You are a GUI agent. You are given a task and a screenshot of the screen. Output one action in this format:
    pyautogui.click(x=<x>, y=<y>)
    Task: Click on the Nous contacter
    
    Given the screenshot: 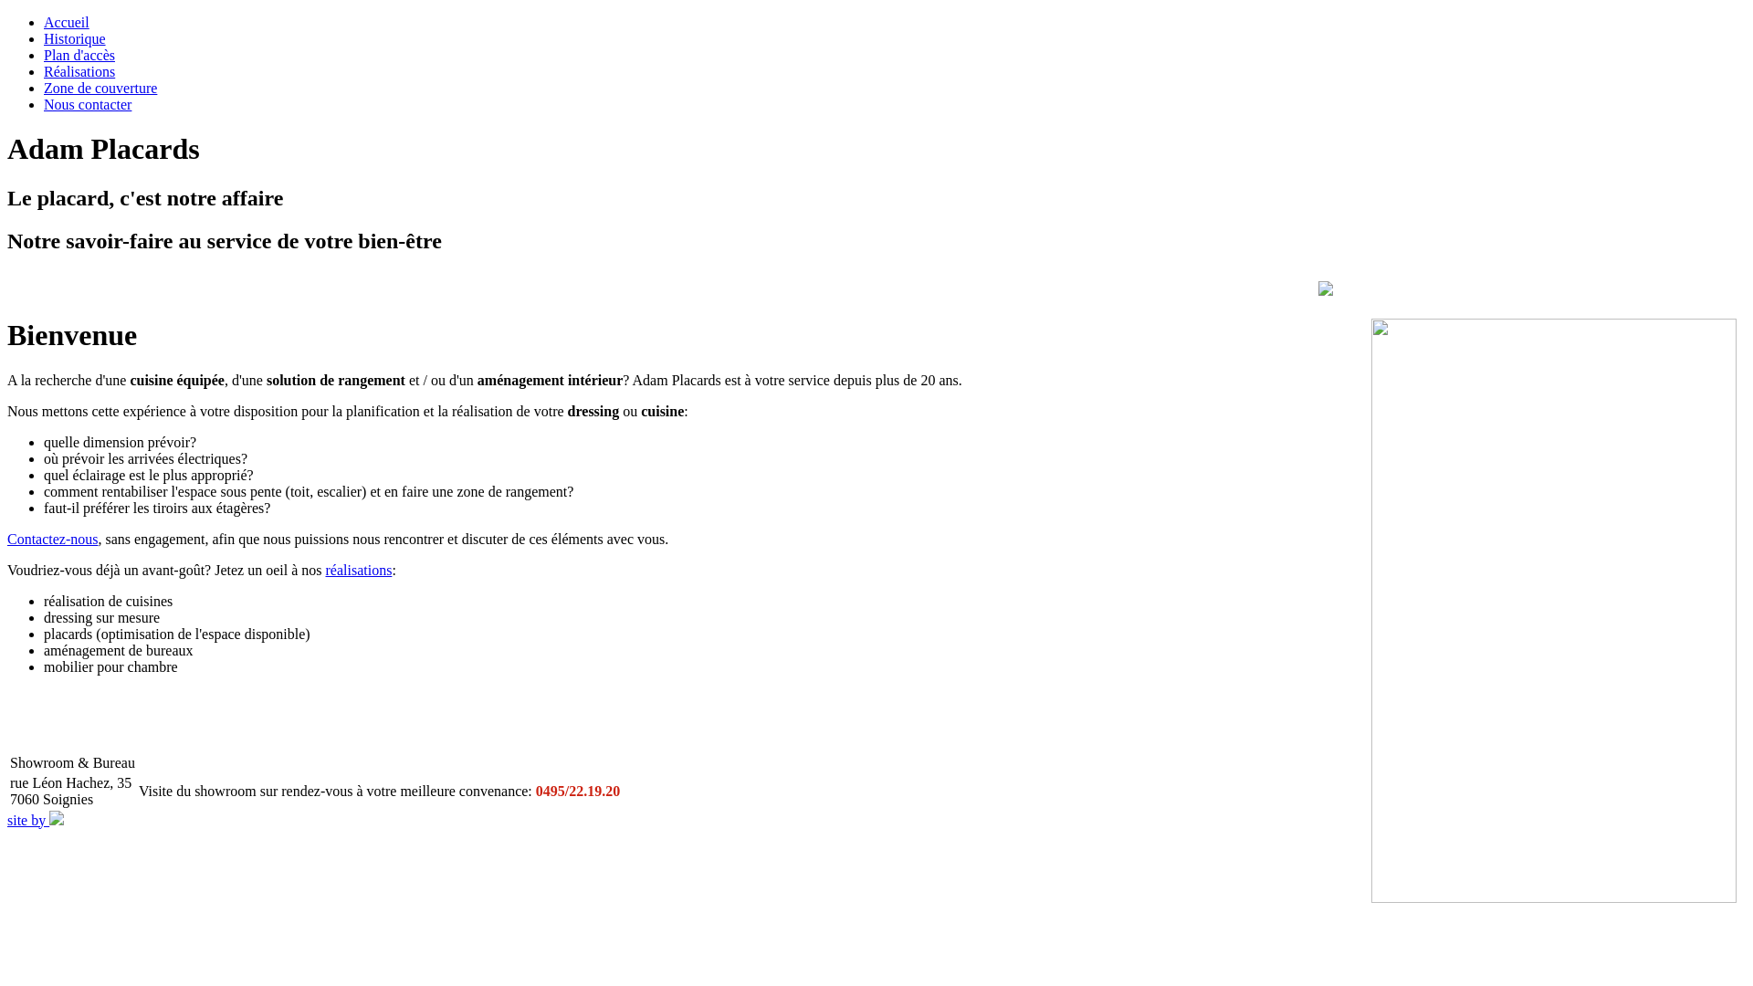 What is the action you would take?
    pyautogui.click(x=88, y=104)
    